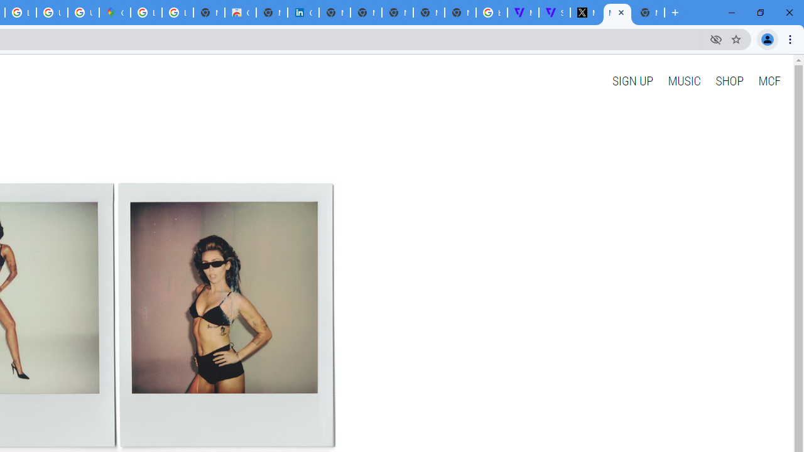  Describe the element at coordinates (303, 13) in the screenshot. I see `Cookie Policy | LinkedIn` at that location.